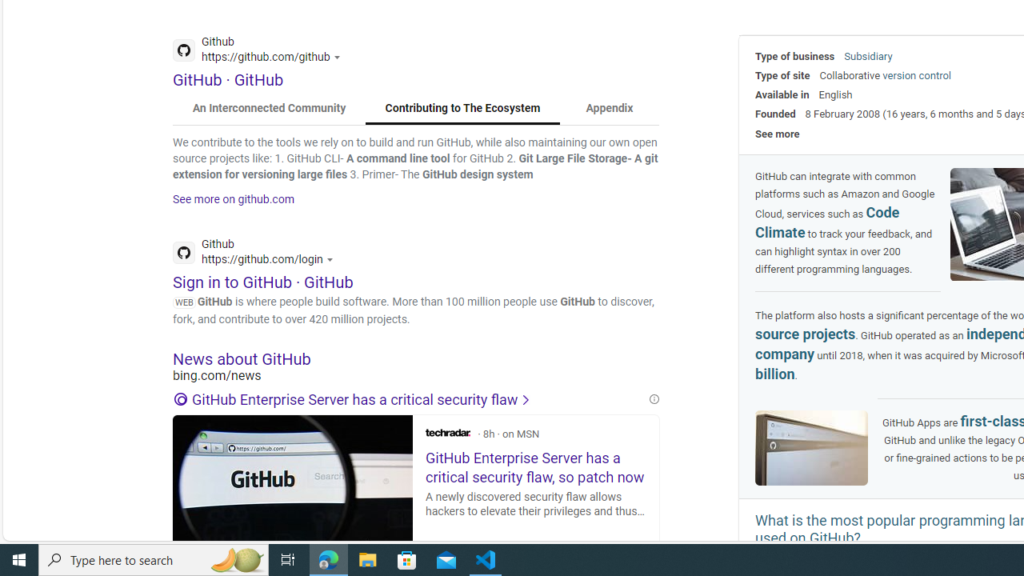 The height and width of the screenshot is (576, 1024). Describe the element at coordinates (782, 94) in the screenshot. I see `Available in` at that location.